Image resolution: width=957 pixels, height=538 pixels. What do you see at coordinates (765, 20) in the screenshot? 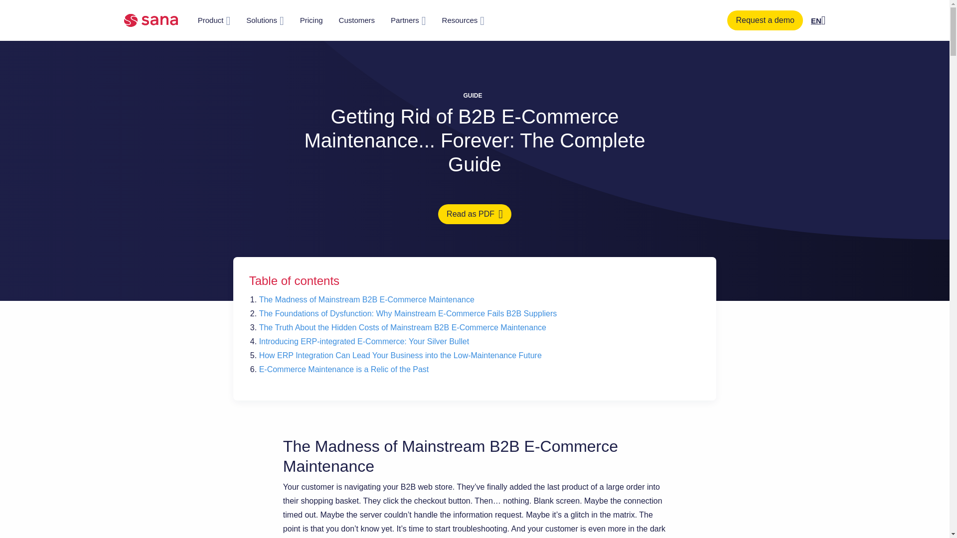
I see `Request a demo` at bounding box center [765, 20].